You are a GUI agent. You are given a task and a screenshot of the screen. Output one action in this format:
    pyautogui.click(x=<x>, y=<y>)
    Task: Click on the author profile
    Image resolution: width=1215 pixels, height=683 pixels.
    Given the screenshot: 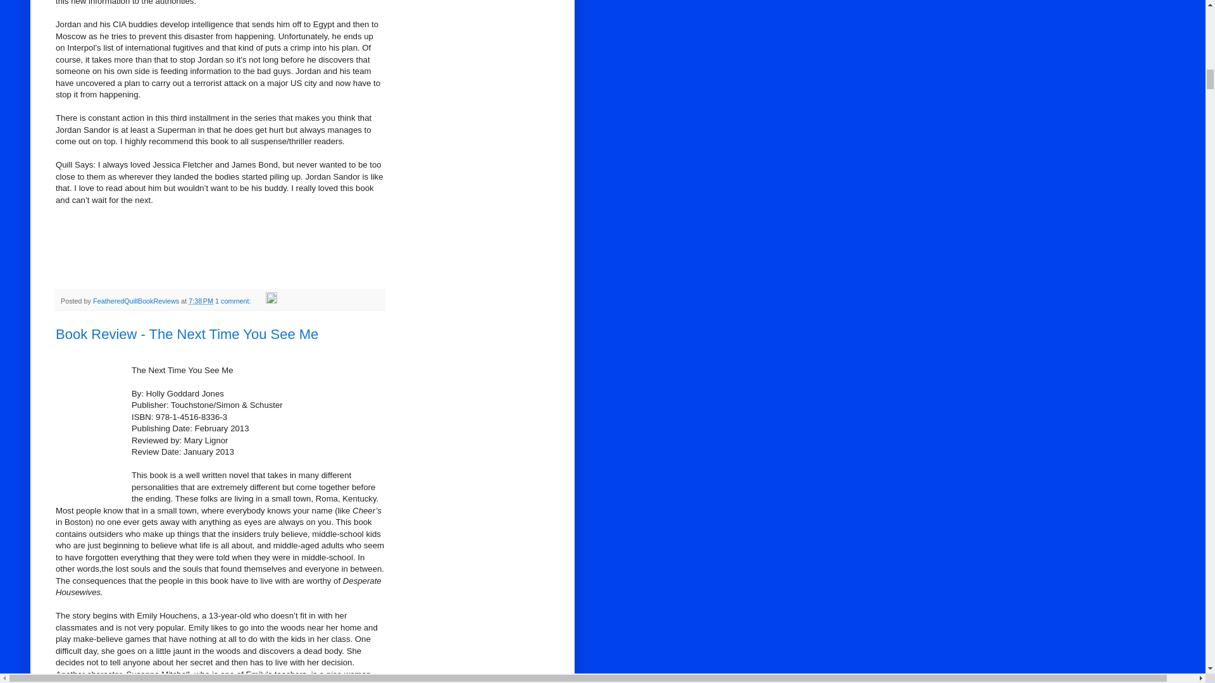 What is the action you would take?
    pyautogui.click(x=137, y=300)
    